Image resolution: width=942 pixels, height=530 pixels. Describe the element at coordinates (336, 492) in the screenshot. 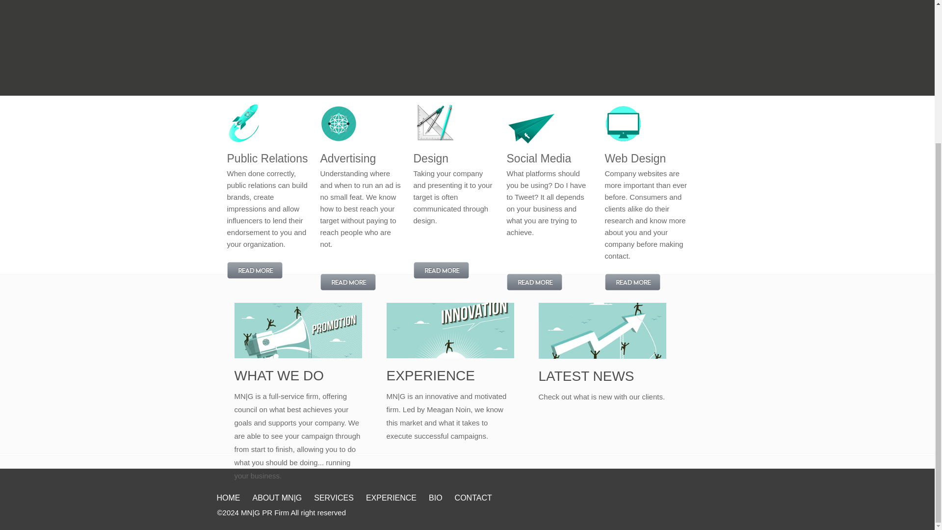

I see `SERVICES` at that location.